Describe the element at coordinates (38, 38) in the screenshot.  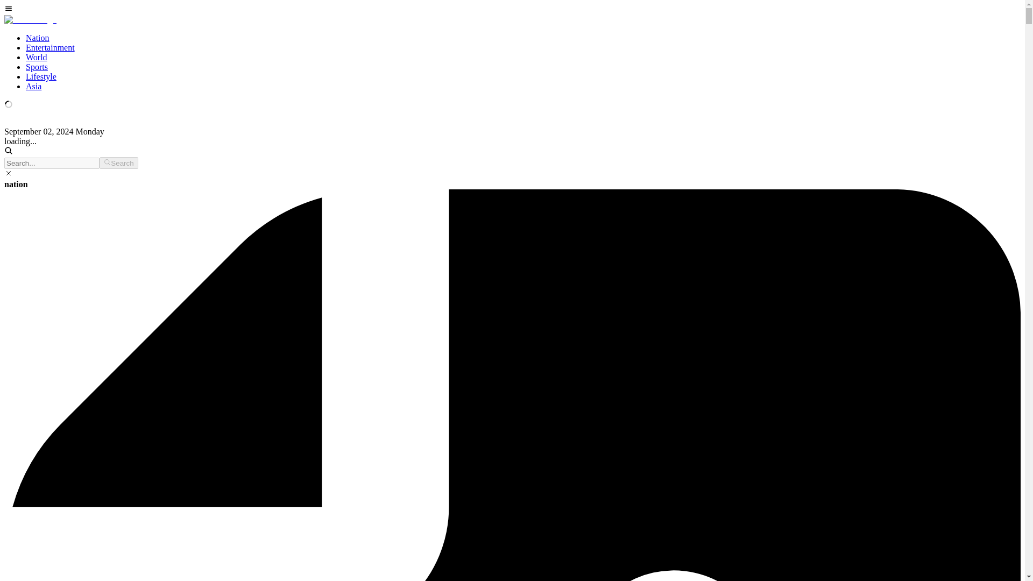
I see `Nation` at that location.